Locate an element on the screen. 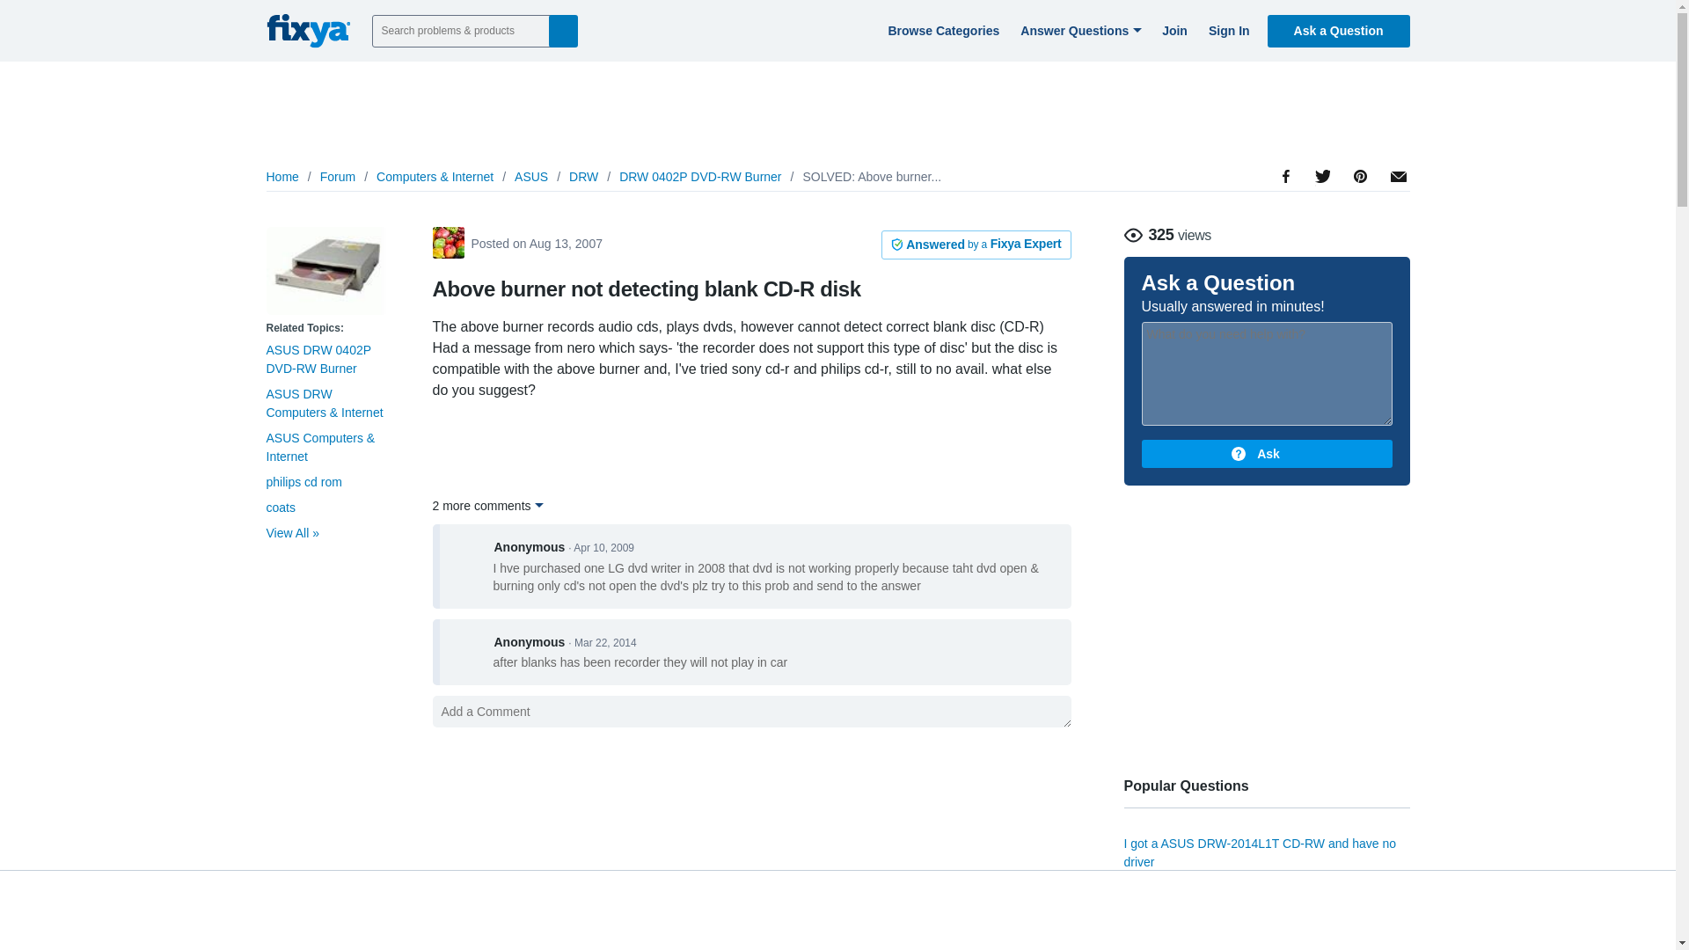 The width and height of the screenshot is (1689, 950). DRW is located at coordinates (583, 177).